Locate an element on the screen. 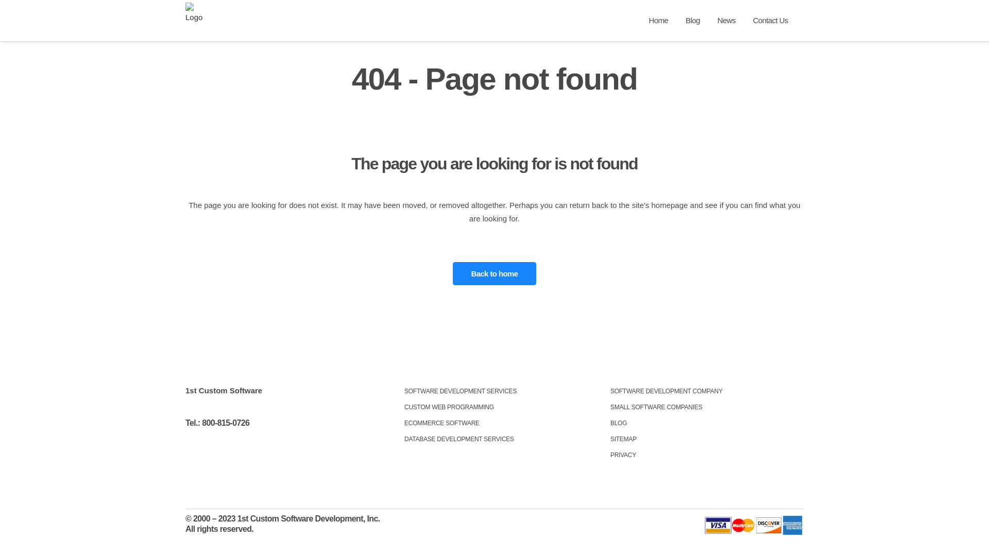  Home is located at coordinates (658, 21).